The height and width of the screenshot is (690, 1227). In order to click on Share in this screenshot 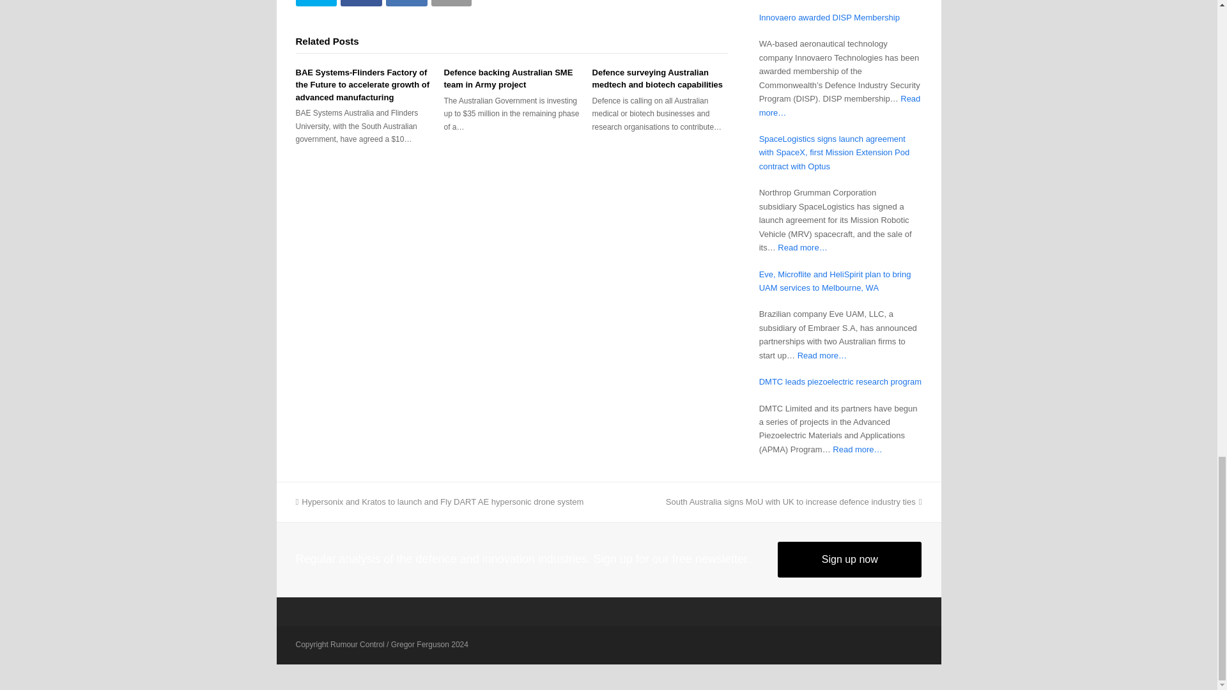, I will do `click(361, 3)`.